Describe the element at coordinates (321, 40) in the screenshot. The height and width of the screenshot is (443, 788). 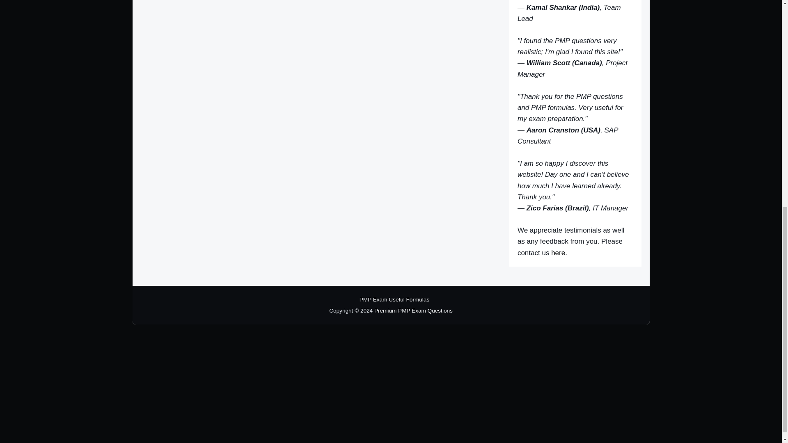
I see `Advertisement` at that location.